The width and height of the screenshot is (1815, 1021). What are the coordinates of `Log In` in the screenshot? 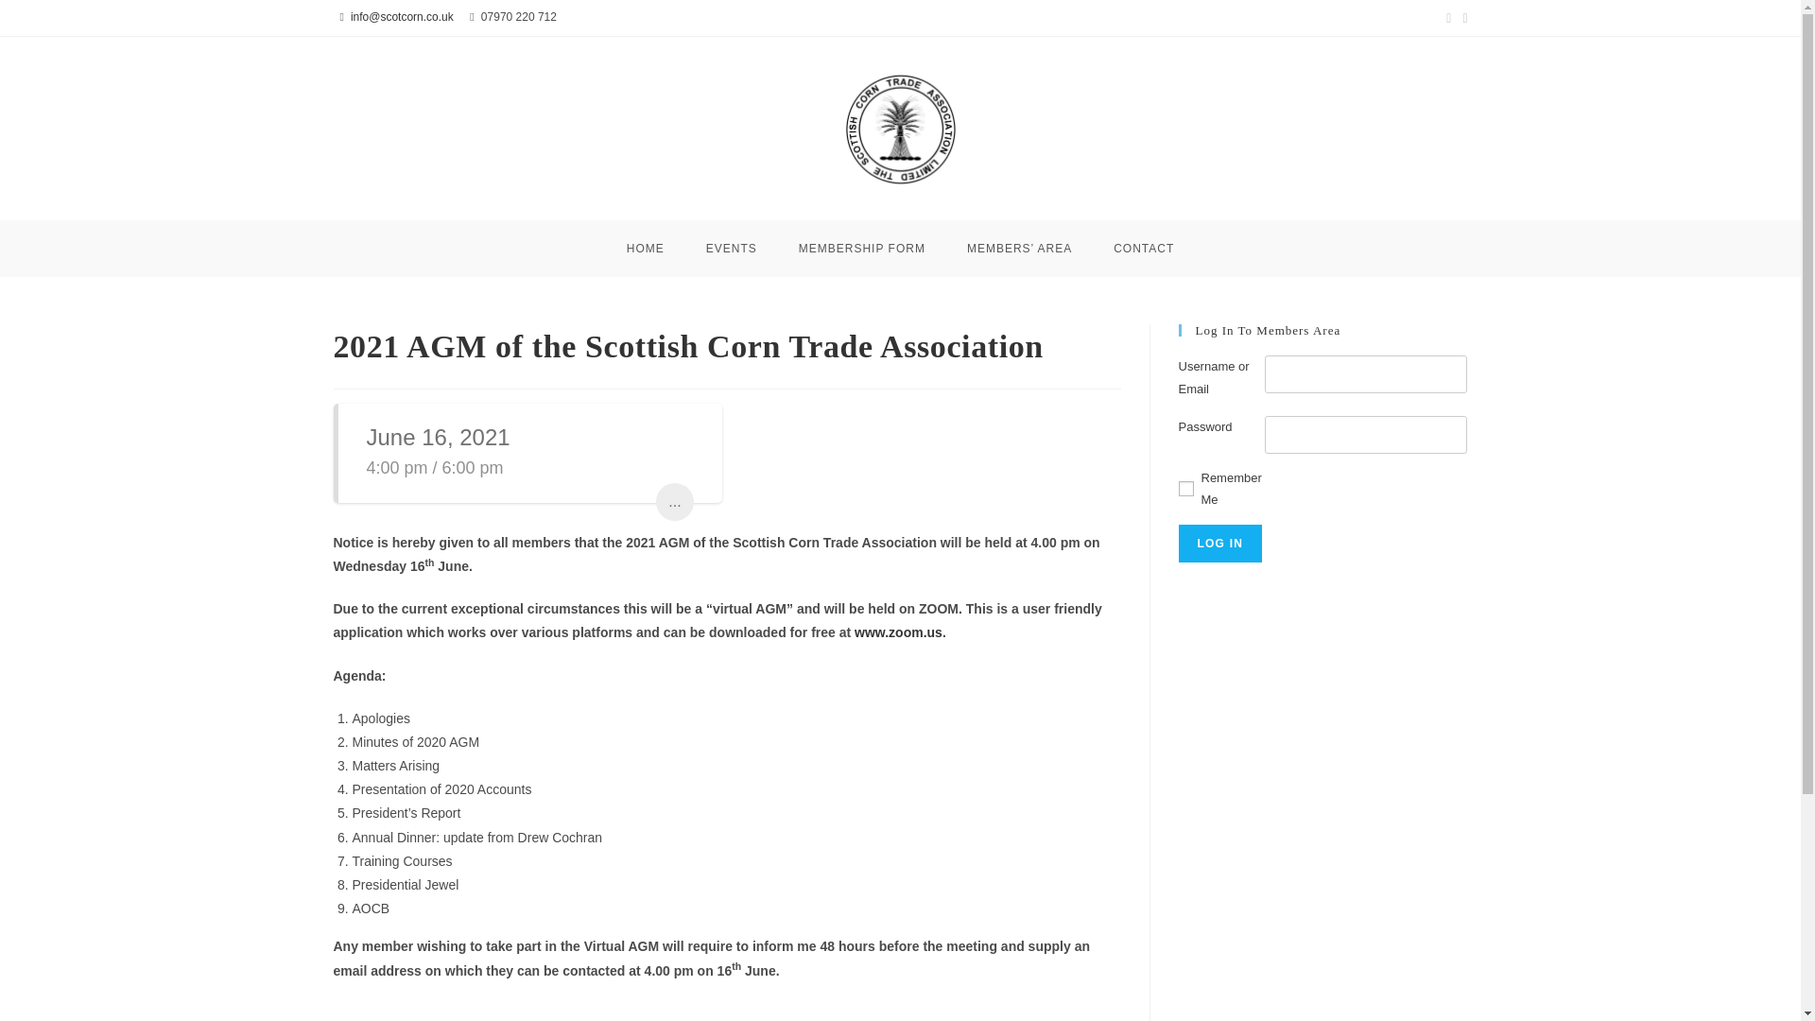 It's located at (1219, 544).